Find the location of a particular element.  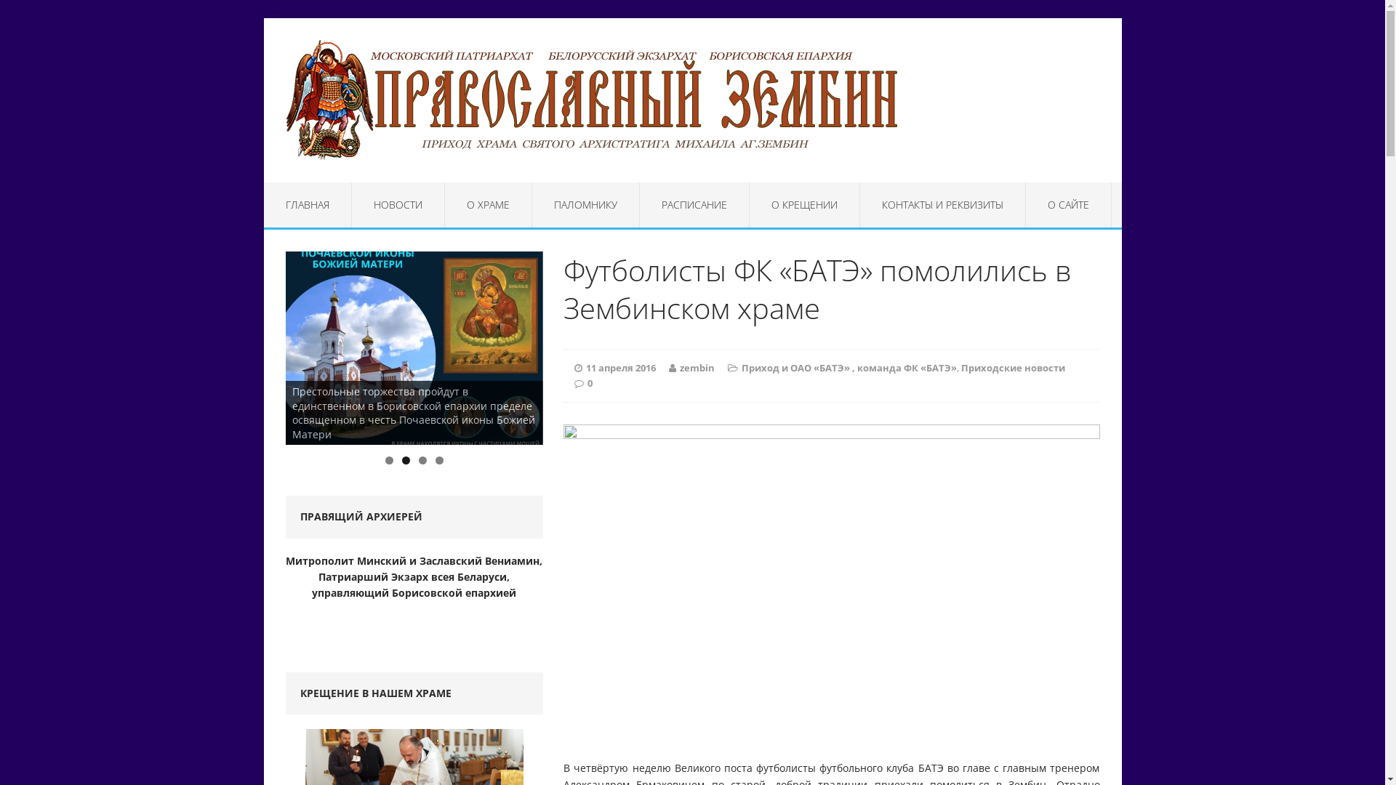

zembin is located at coordinates (697, 368).